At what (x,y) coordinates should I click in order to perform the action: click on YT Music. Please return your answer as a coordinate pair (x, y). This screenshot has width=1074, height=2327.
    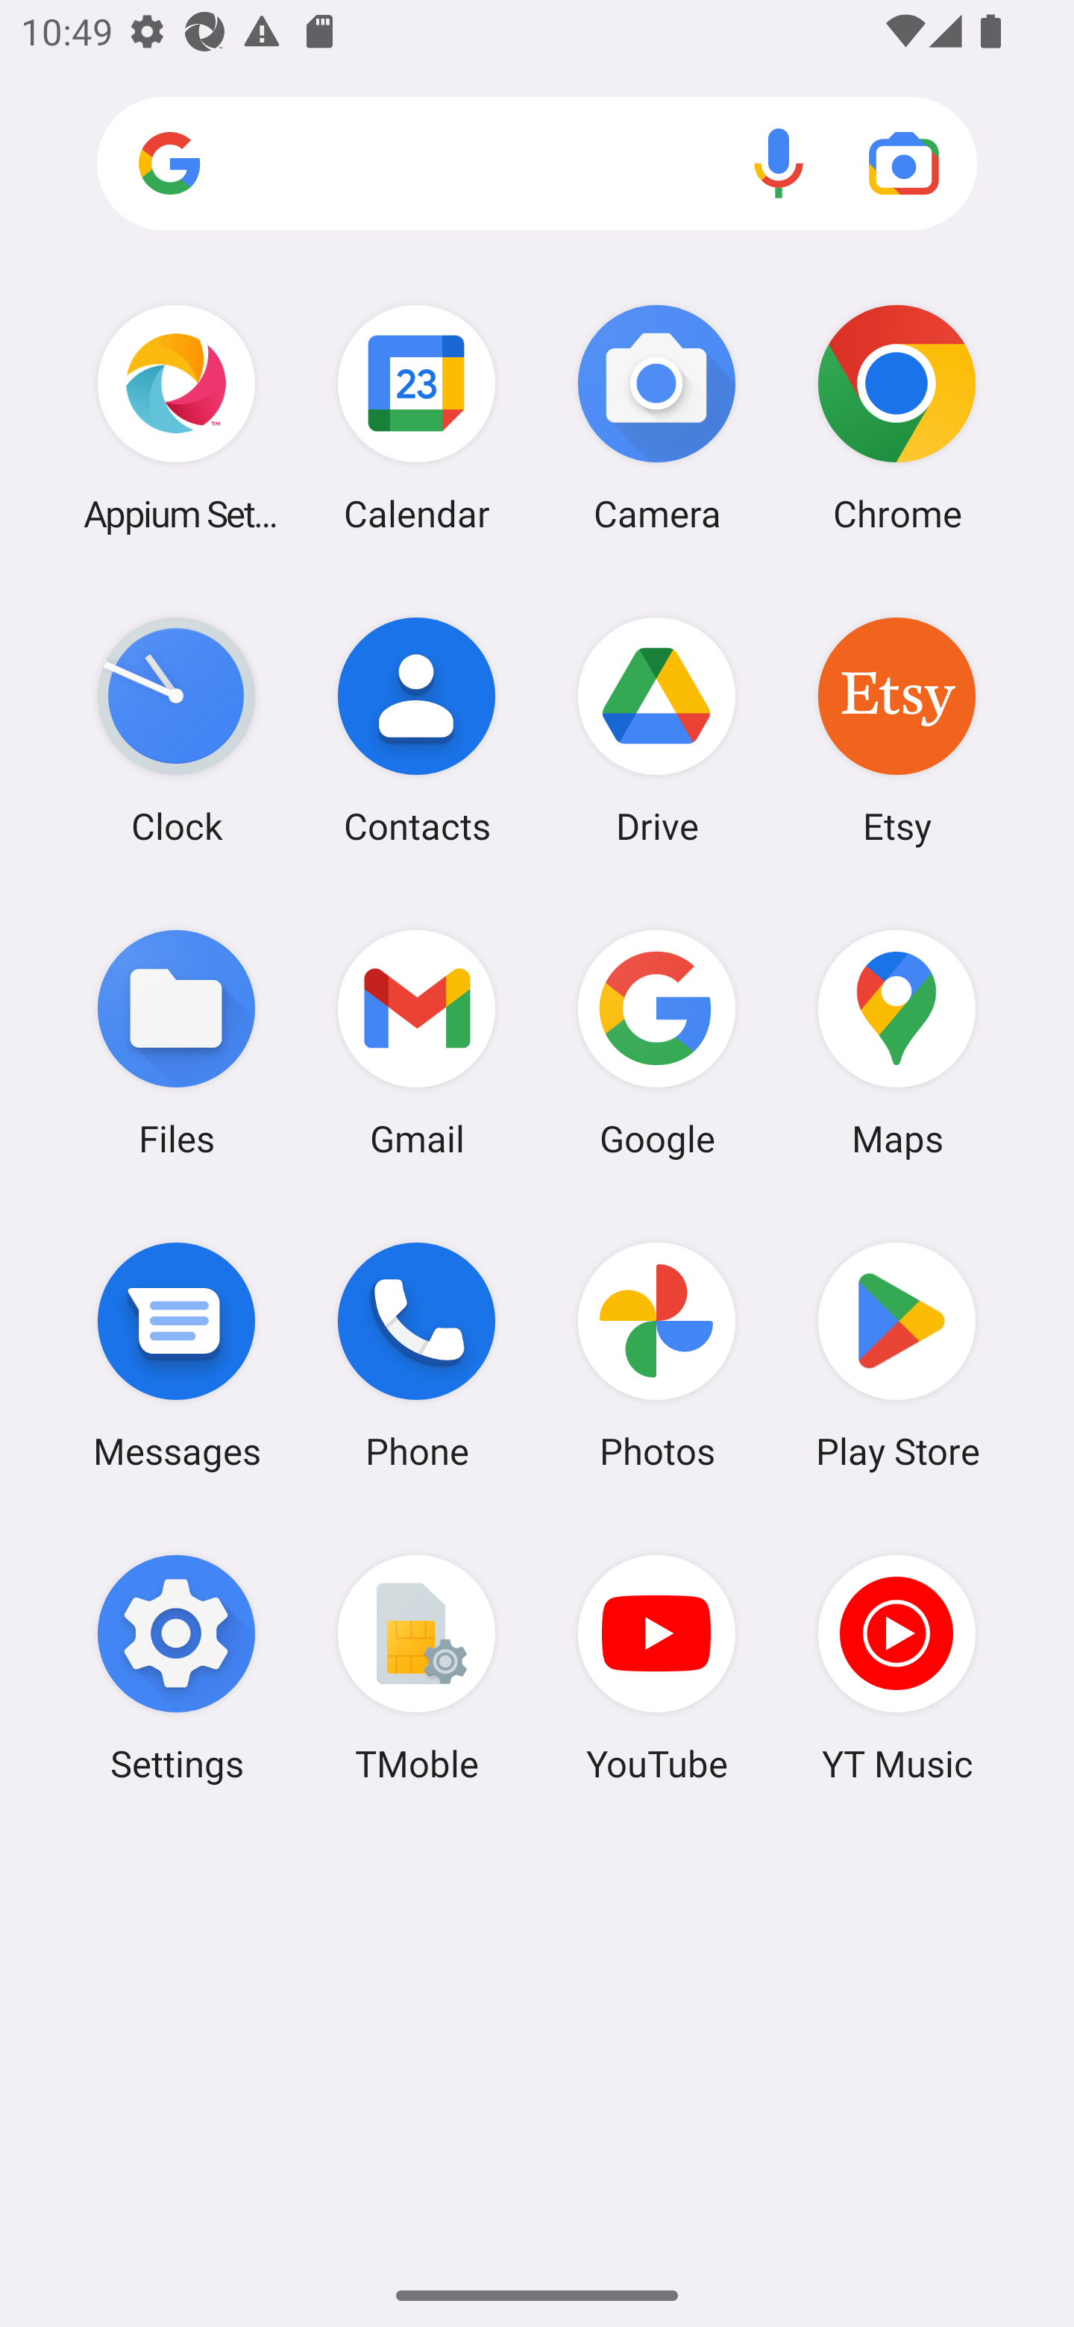
    Looking at the image, I should click on (896, 1668).